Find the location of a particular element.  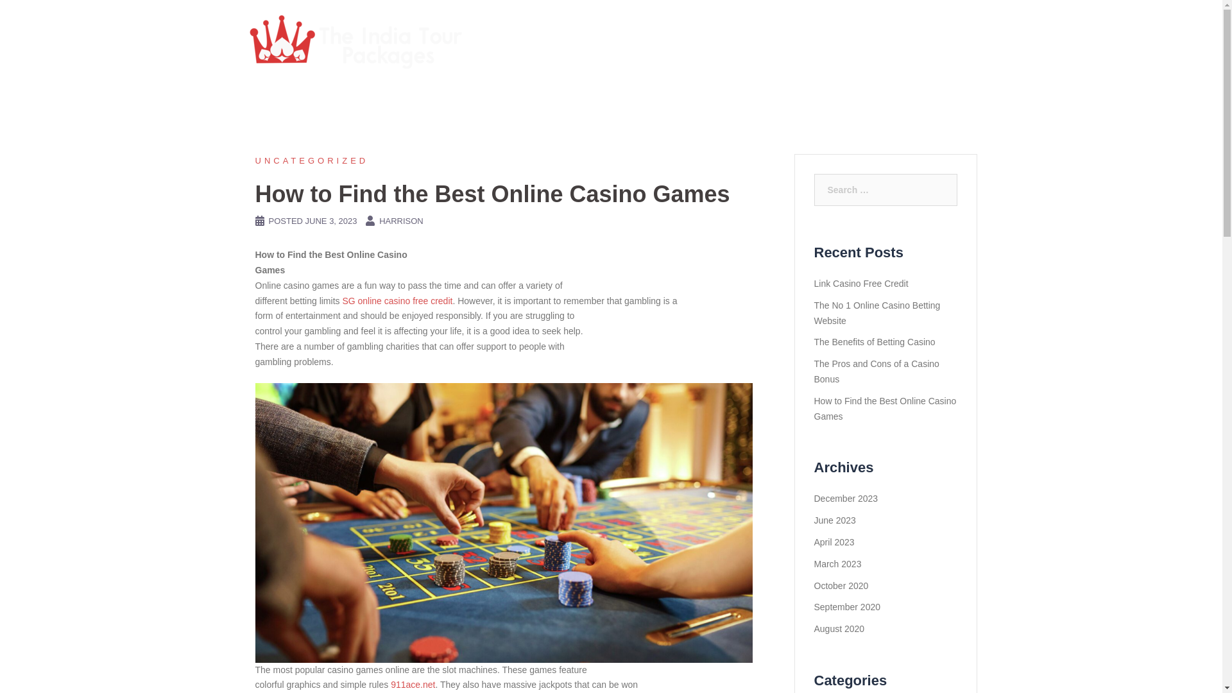

Blog is located at coordinates (843, 40).